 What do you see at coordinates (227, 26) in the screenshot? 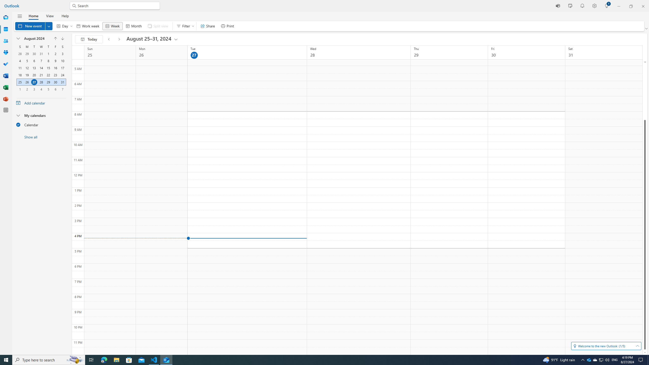
I see `Print` at bounding box center [227, 26].